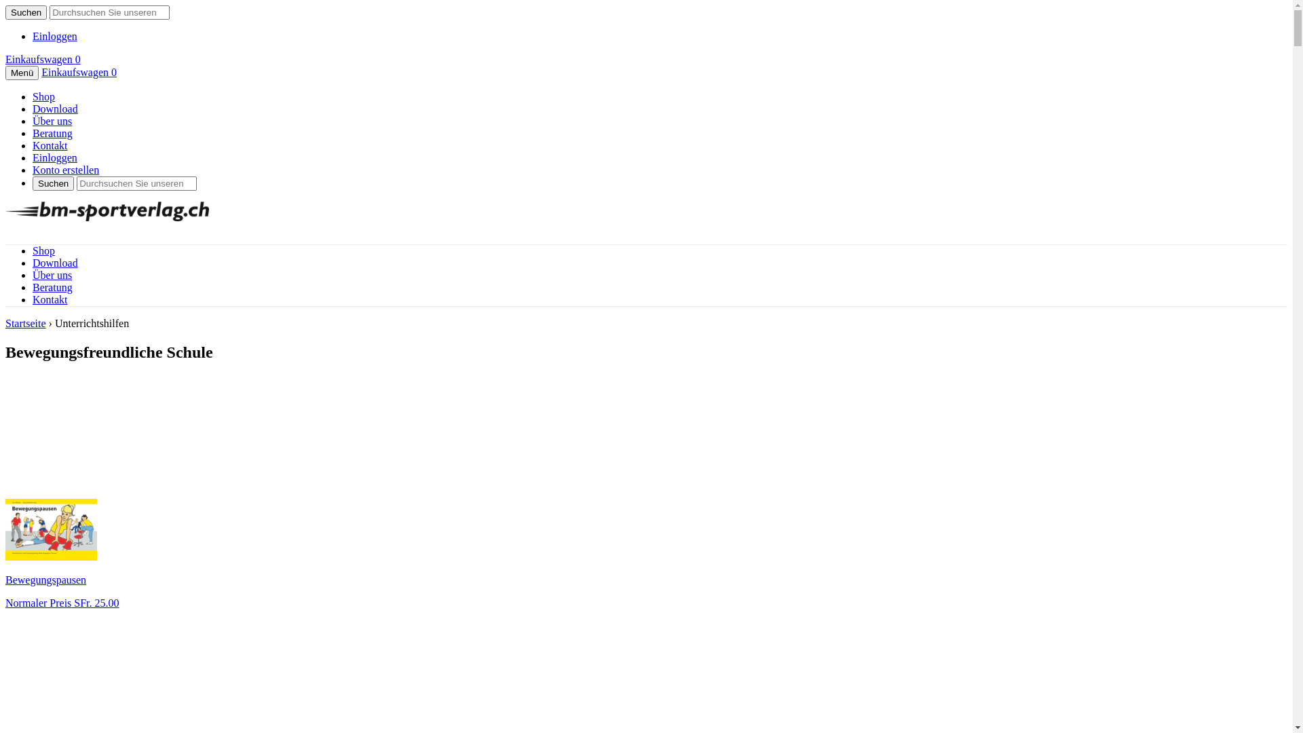 The image size is (1303, 733). I want to click on Einloggen, so click(55, 157).